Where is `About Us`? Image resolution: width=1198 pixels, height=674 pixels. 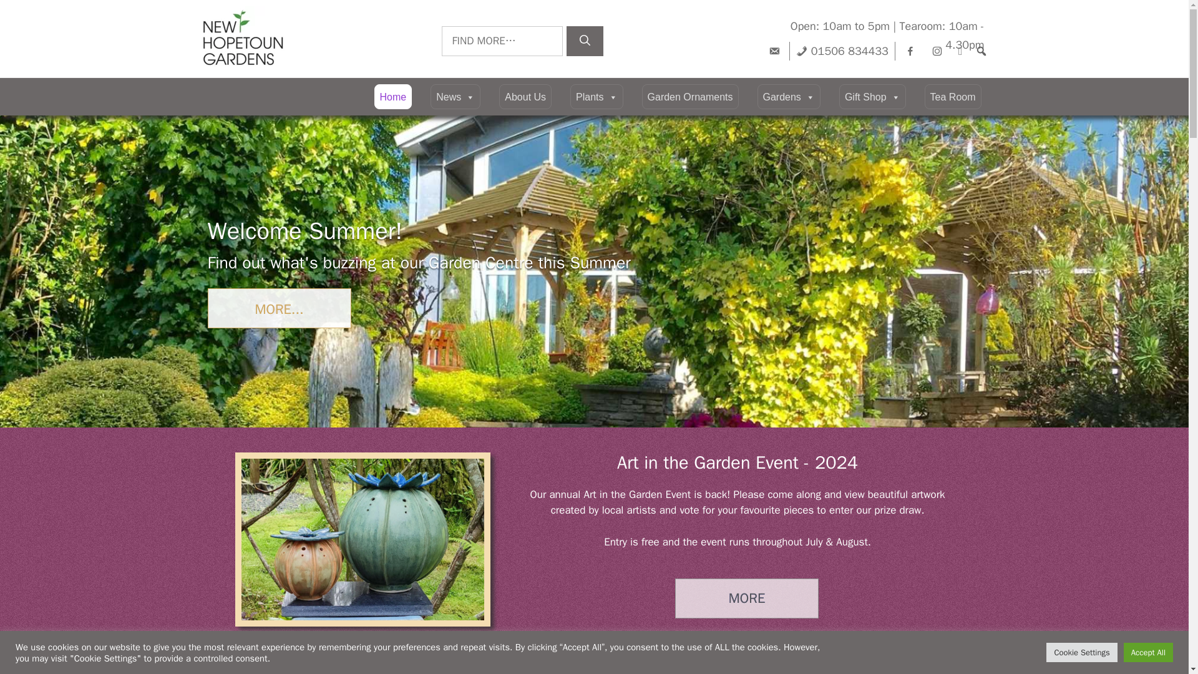 About Us is located at coordinates (525, 96).